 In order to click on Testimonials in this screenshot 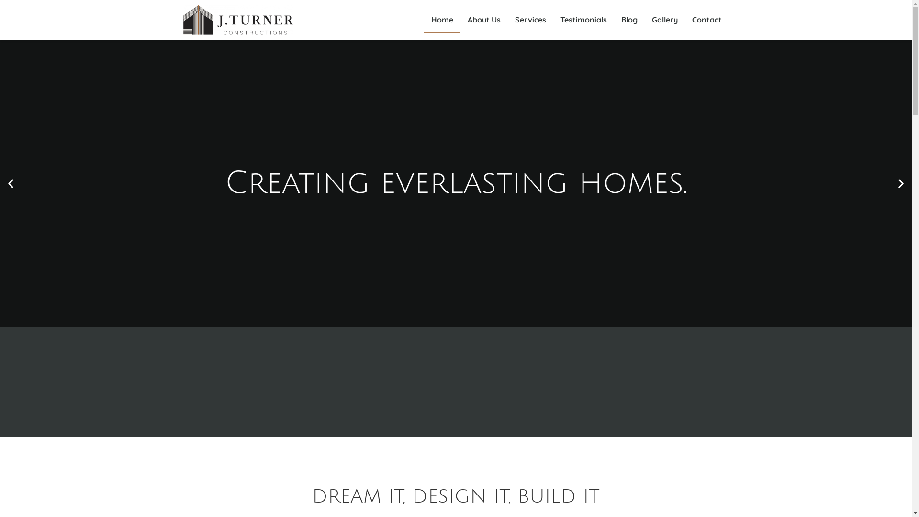, I will do `click(584, 20)`.